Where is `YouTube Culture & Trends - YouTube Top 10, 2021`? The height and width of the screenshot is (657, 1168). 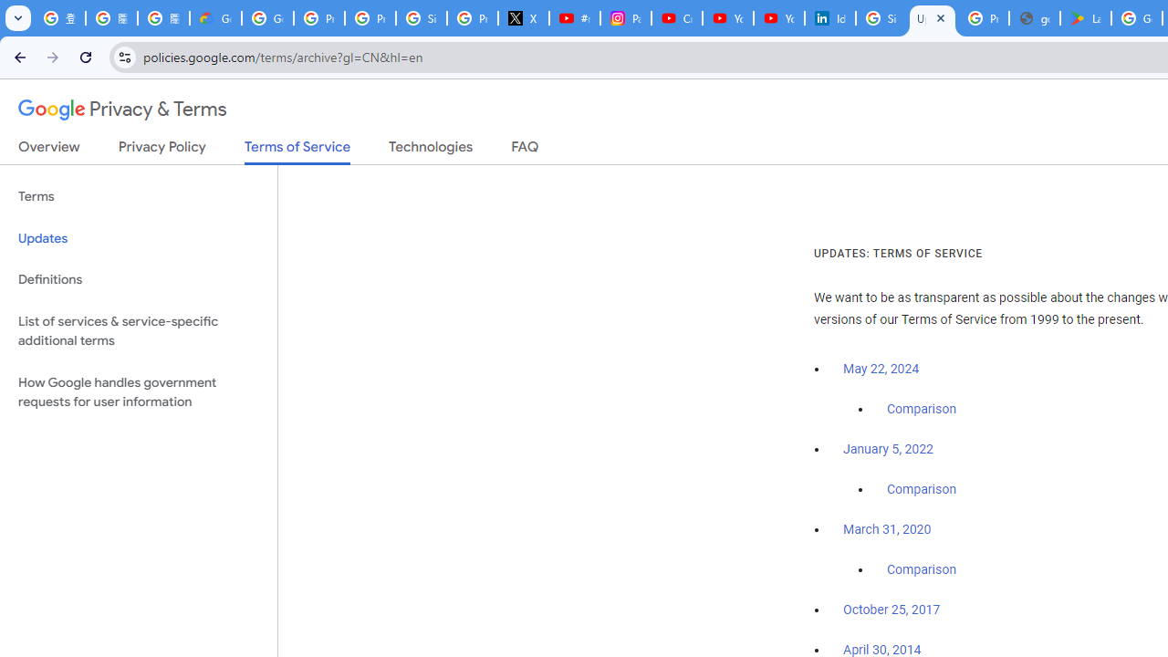
YouTube Culture & Trends - YouTube Top 10, 2021 is located at coordinates (778, 18).